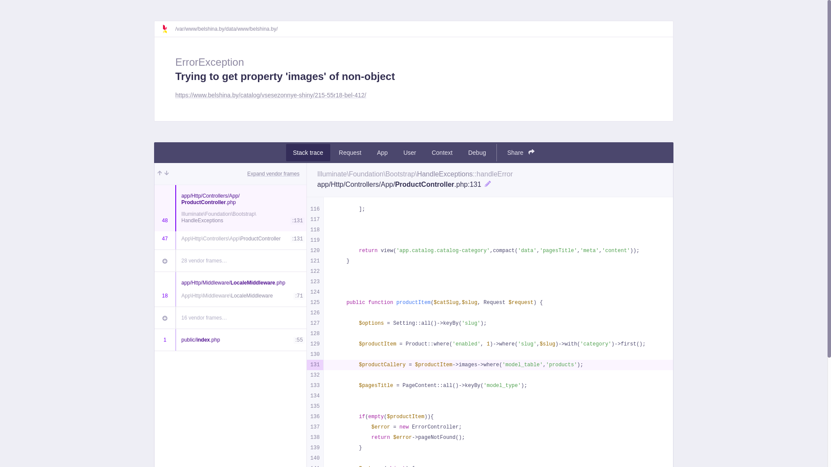 The width and height of the screenshot is (831, 467). I want to click on Share, so click(521, 153).